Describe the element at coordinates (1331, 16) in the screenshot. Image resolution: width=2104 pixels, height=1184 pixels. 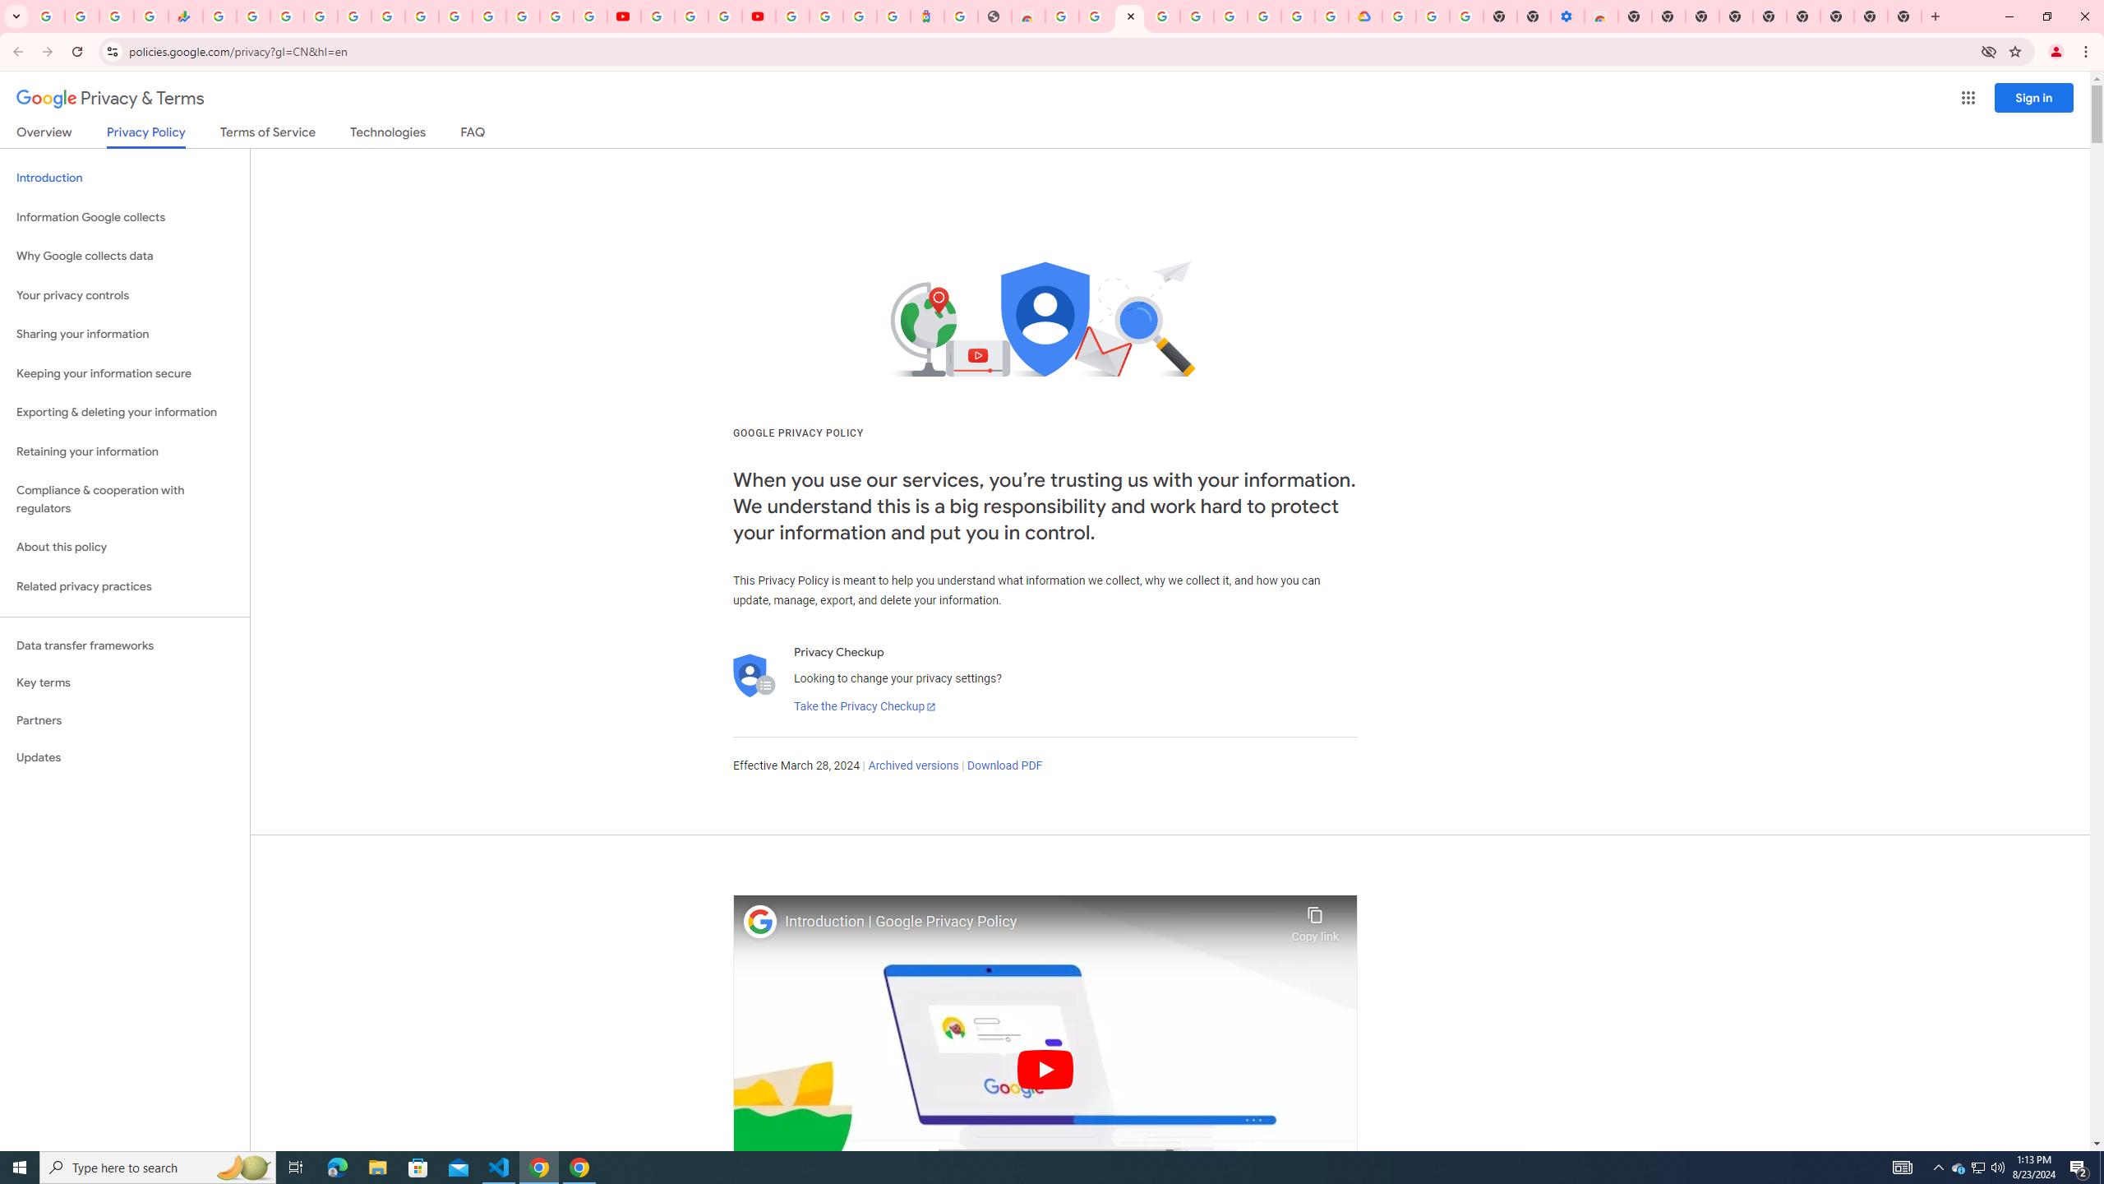
I see `Browse the Google Chrome Community - Google Chrome Community` at that location.